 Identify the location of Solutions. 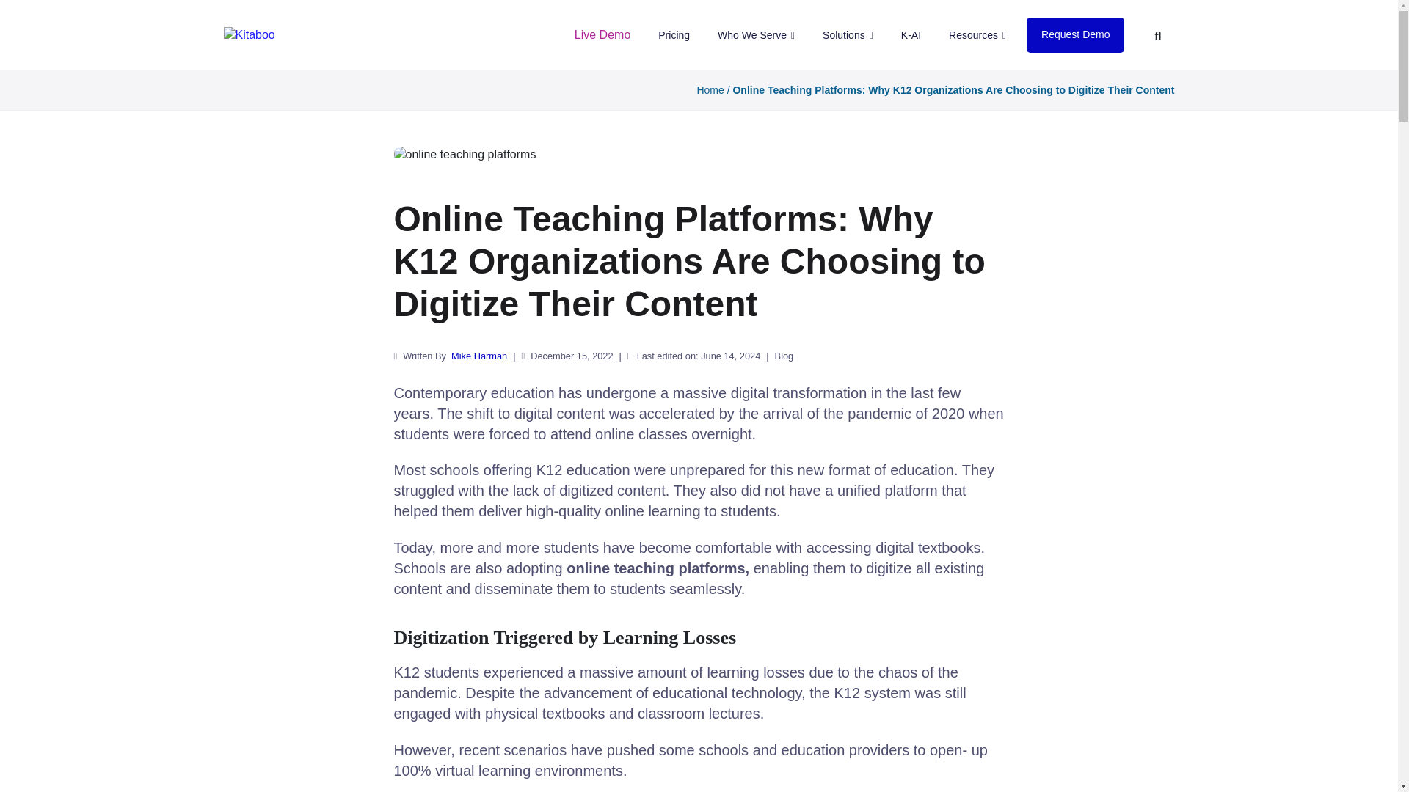
(848, 35).